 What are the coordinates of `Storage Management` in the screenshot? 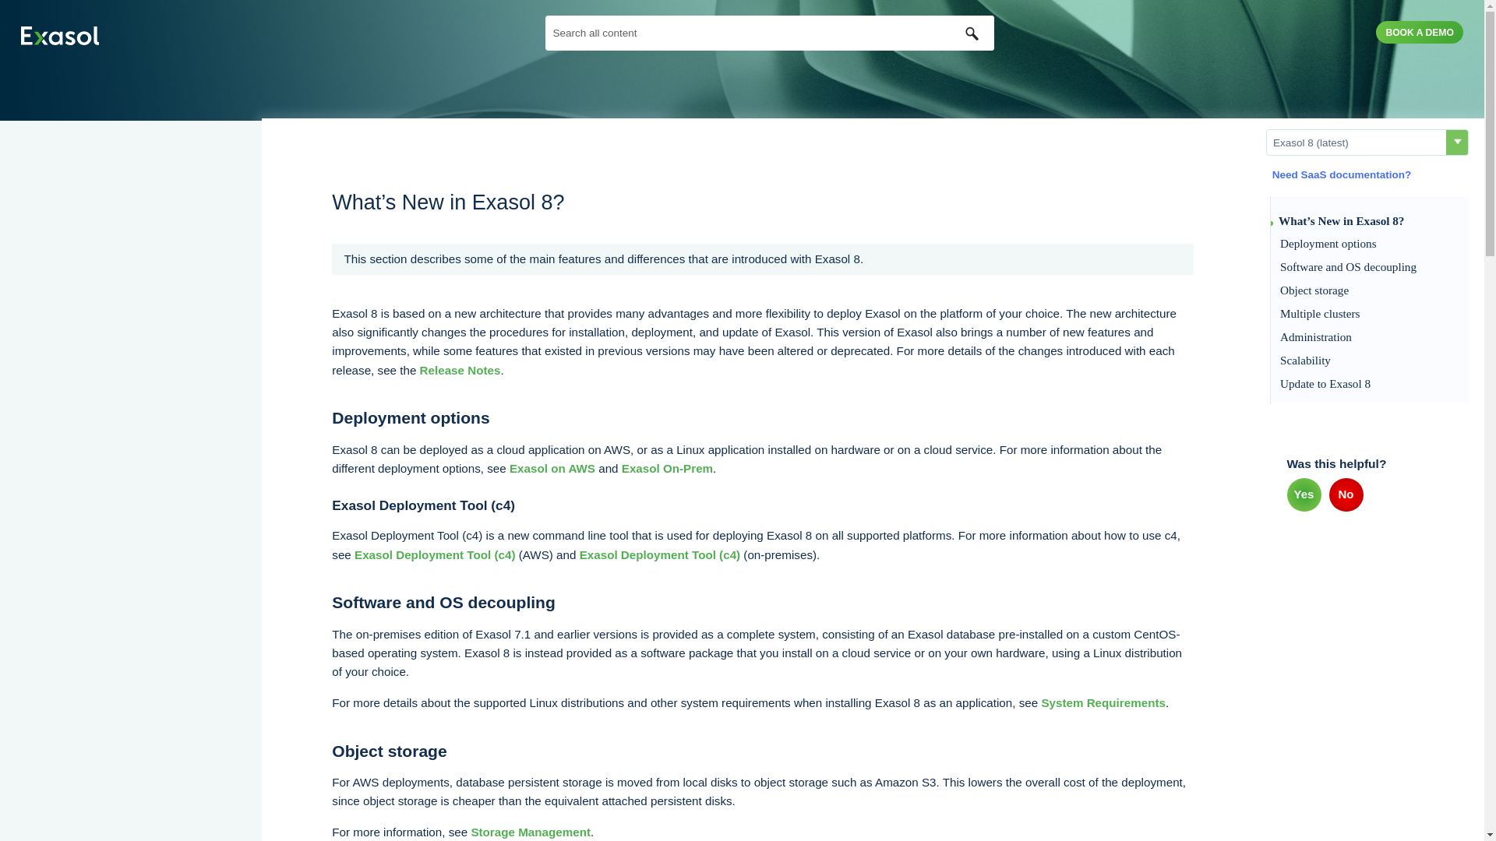 It's located at (531, 832).